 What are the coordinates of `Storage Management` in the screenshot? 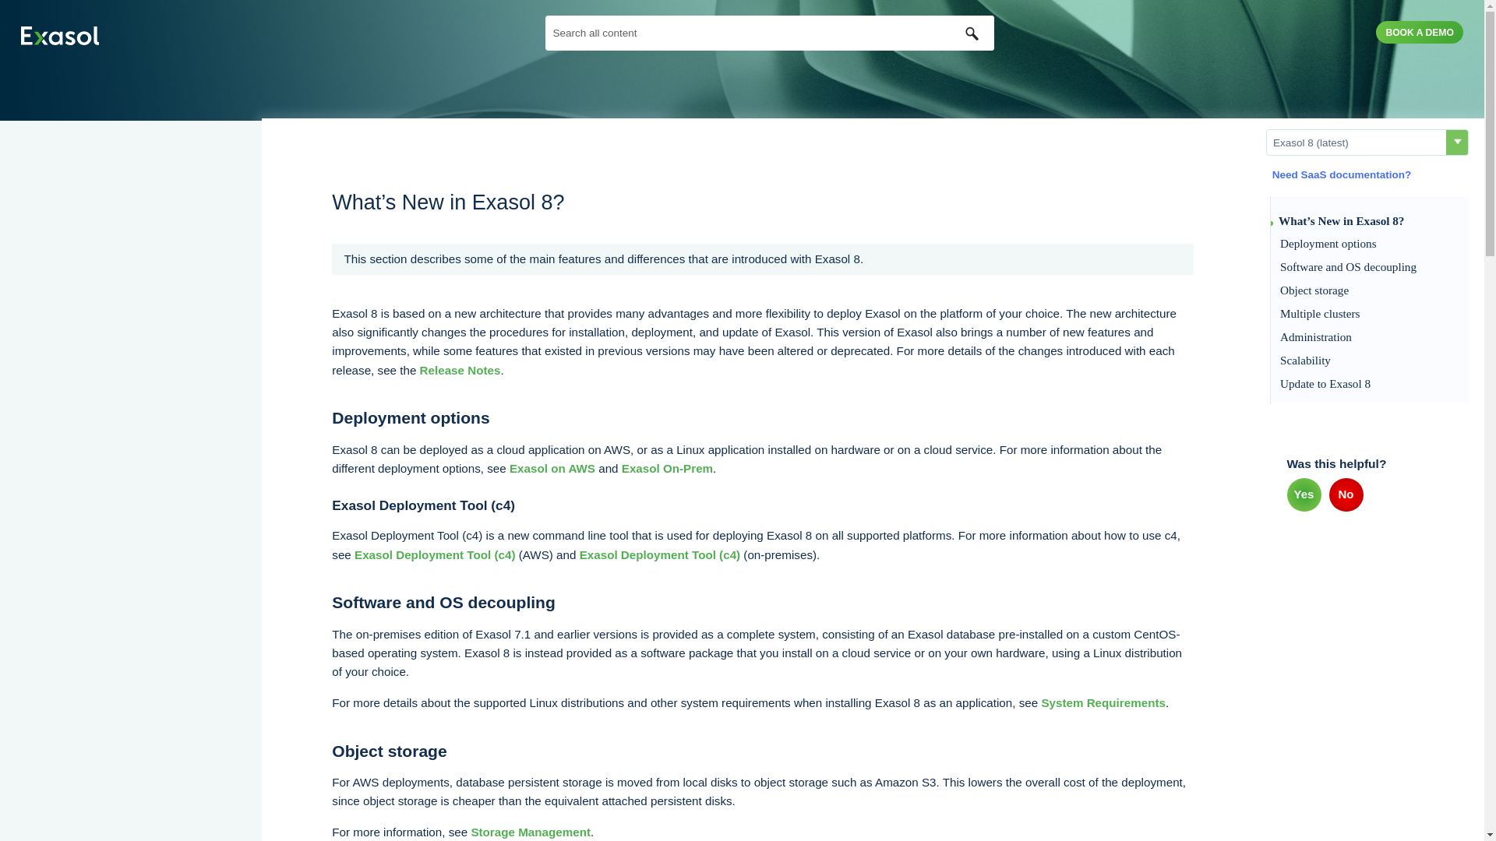 It's located at (531, 832).